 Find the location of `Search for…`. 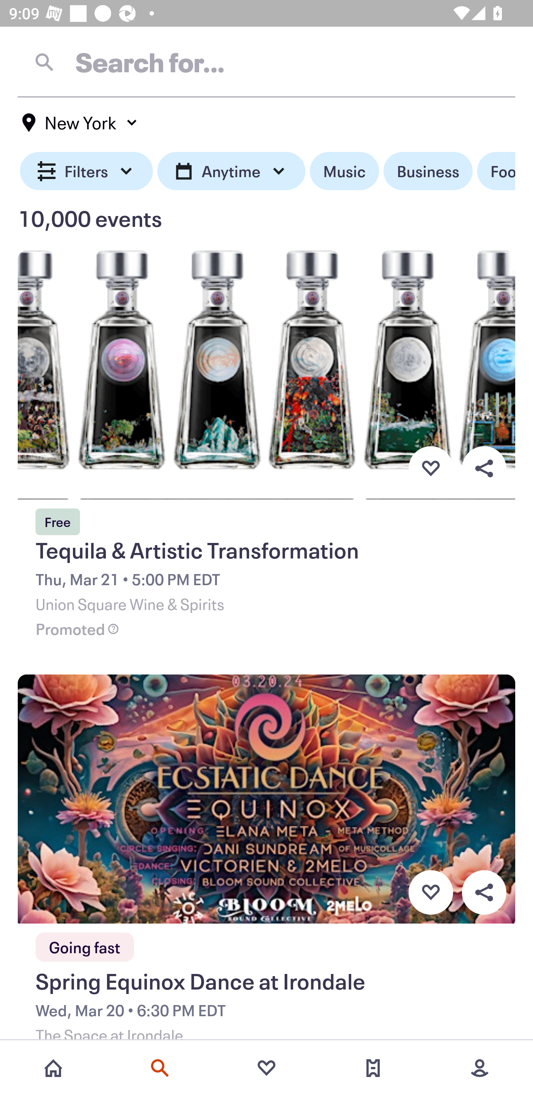

Search for… is located at coordinates (266, 62).